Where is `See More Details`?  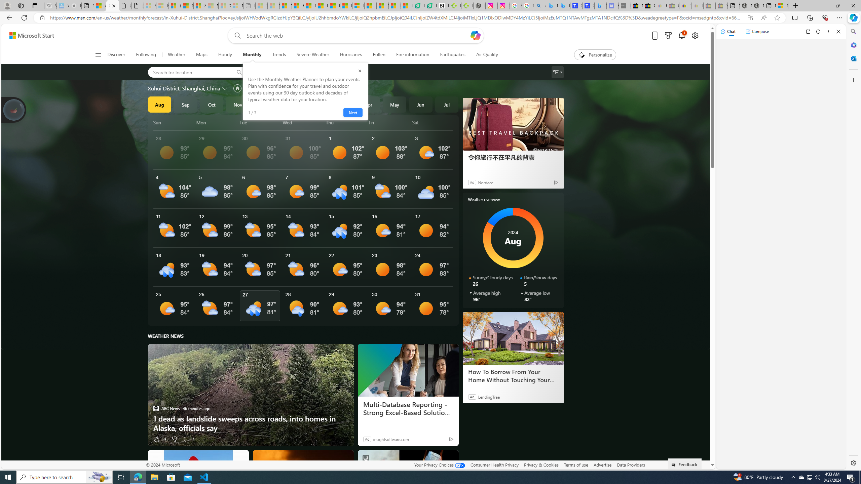
See More Details is located at coordinates (433, 306).